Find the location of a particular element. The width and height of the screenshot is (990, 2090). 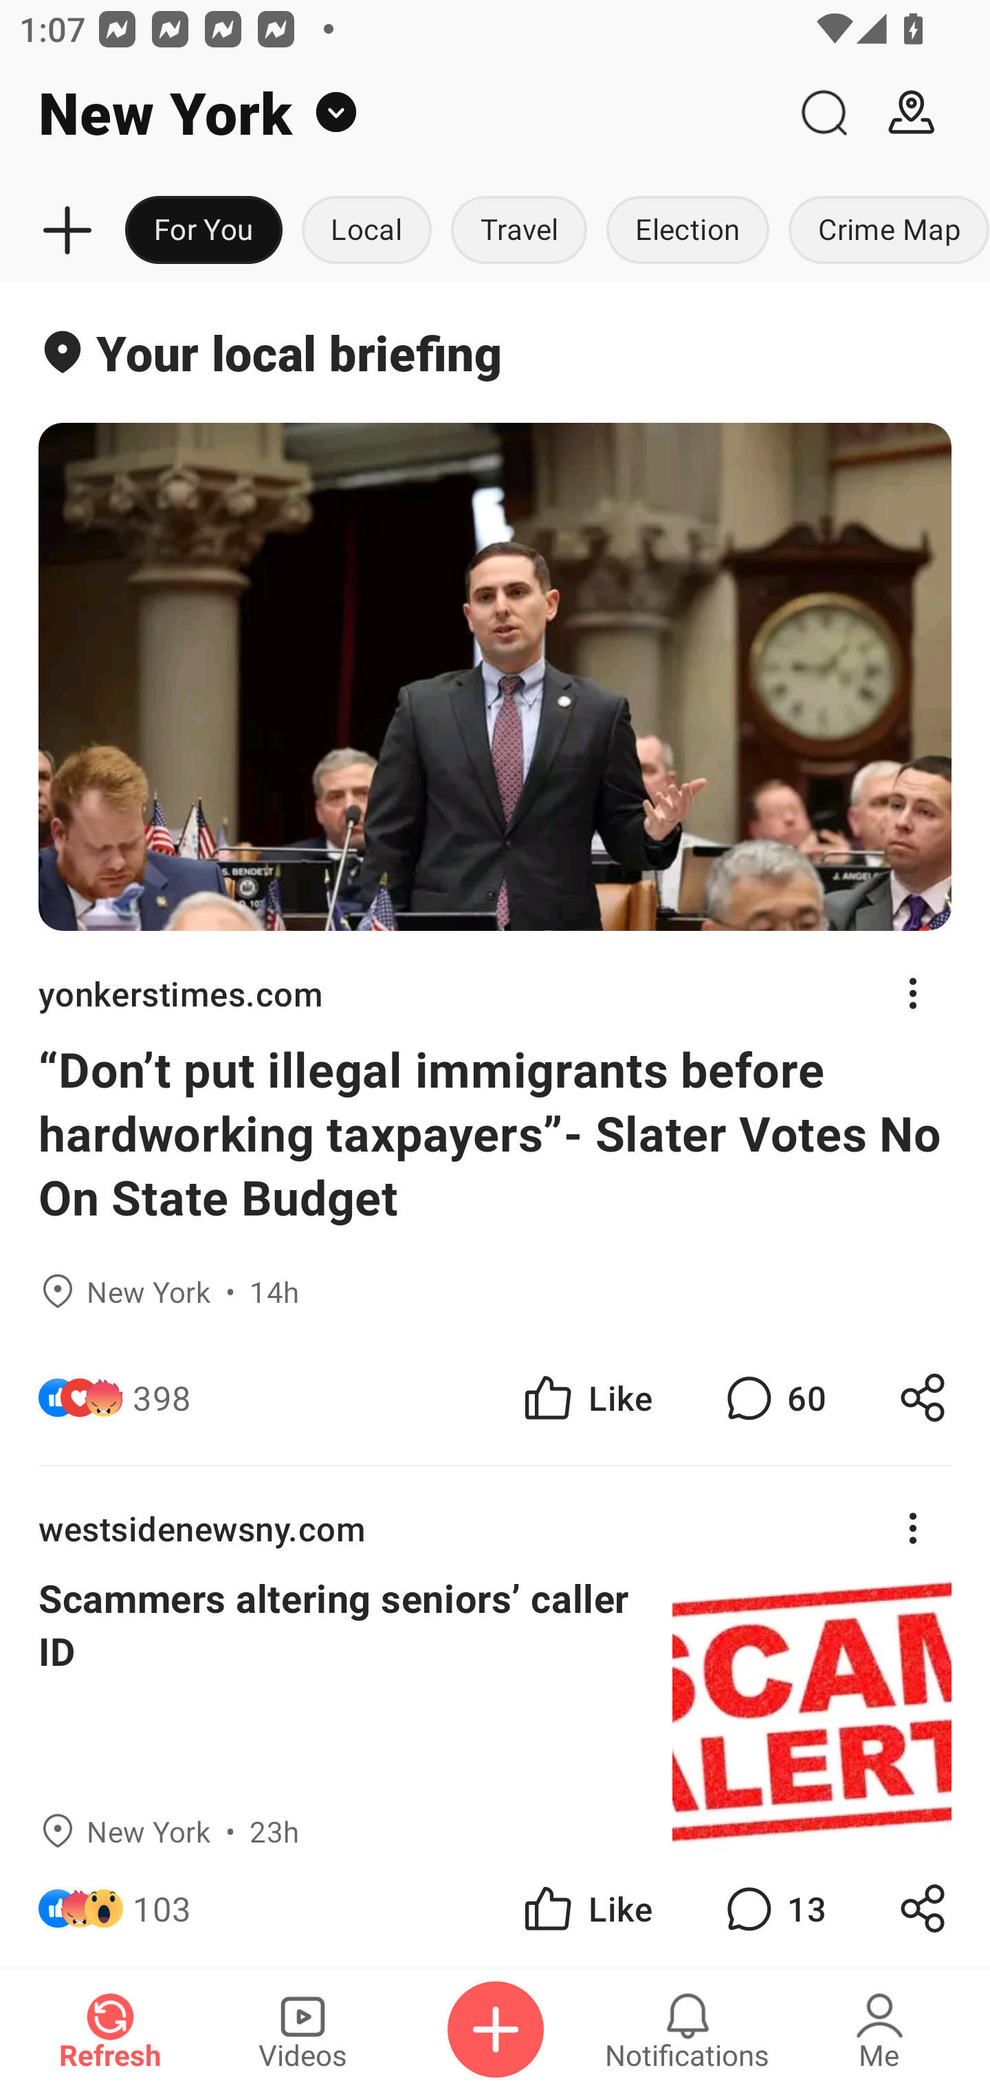

60 is located at coordinates (773, 1397).